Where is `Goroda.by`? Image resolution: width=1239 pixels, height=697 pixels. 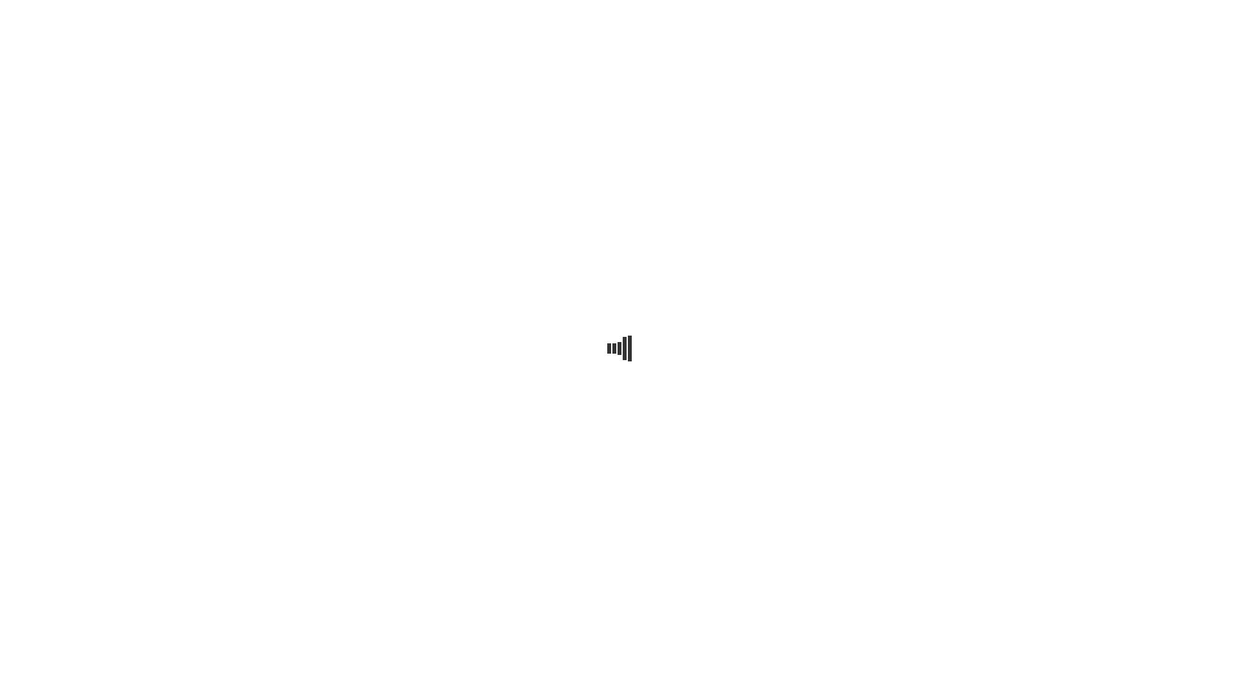
Goroda.by is located at coordinates (962, 15).